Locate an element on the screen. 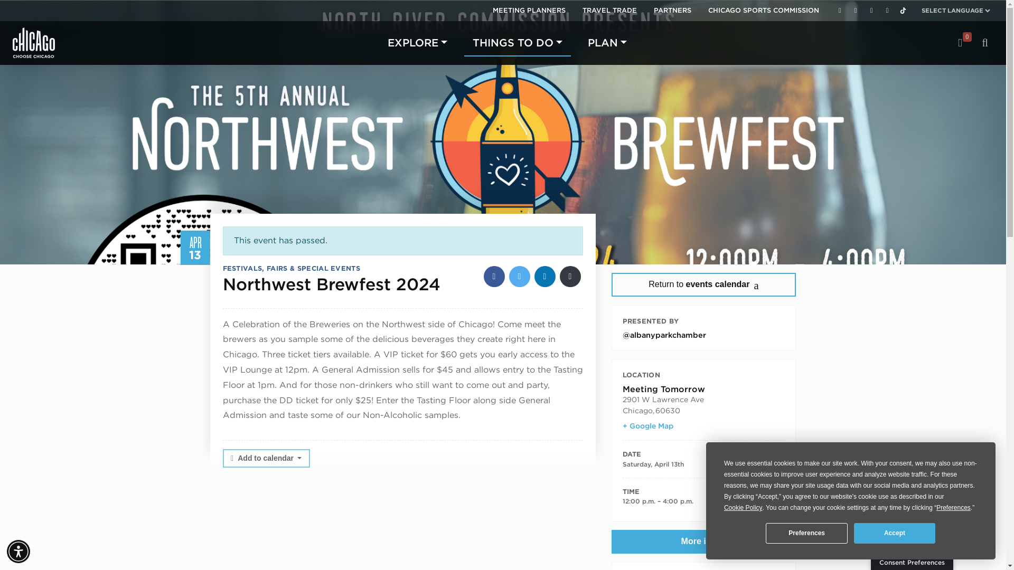 This screenshot has width=1014, height=570. EXPLORE is located at coordinates (417, 42).